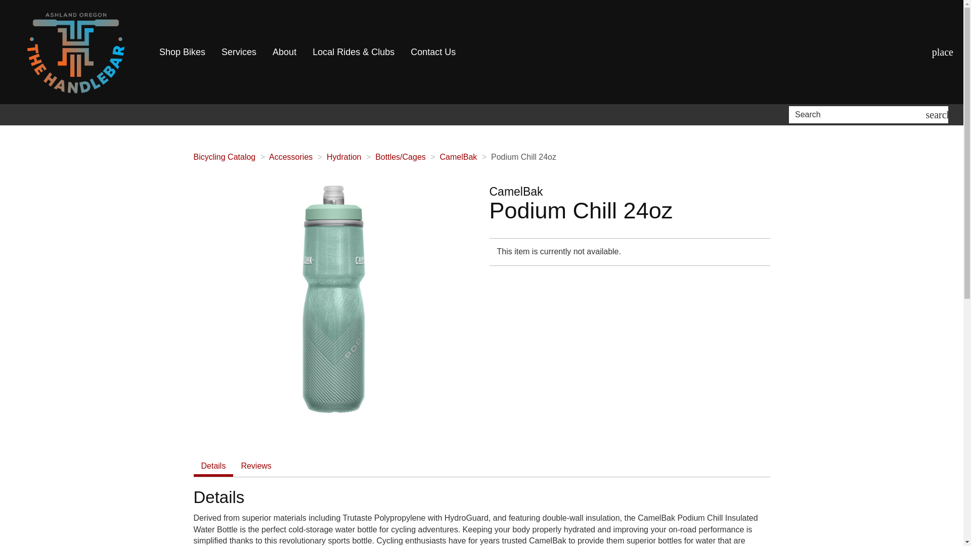 The height and width of the screenshot is (546, 971). What do you see at coordinates (344, 157) in the screenshot?
I see `Hydration` at bounding box center [344, 157].